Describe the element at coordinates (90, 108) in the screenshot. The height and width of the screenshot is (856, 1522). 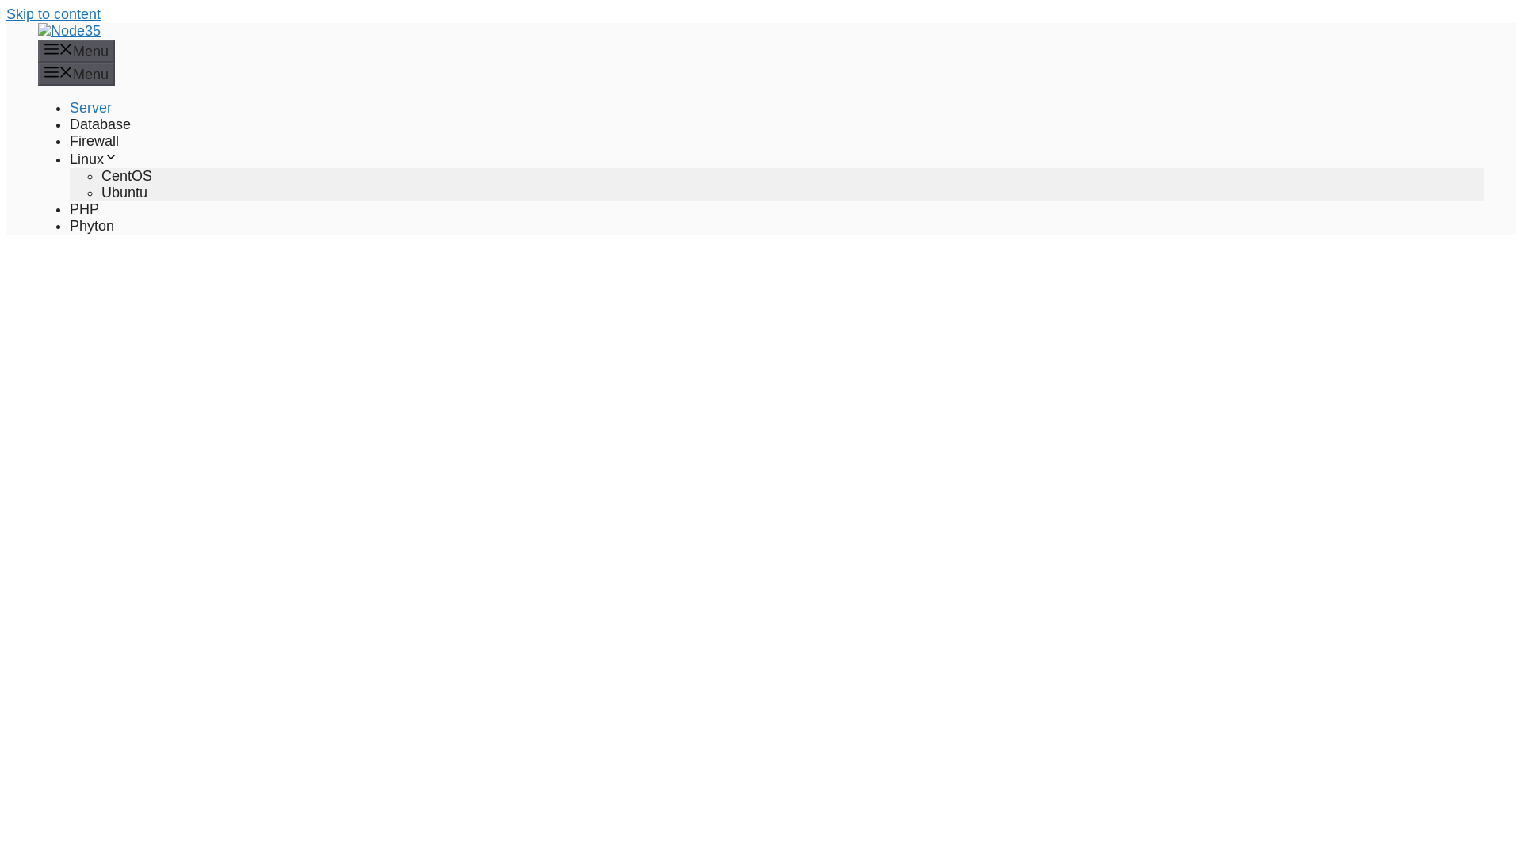
I see `Server` at that location.